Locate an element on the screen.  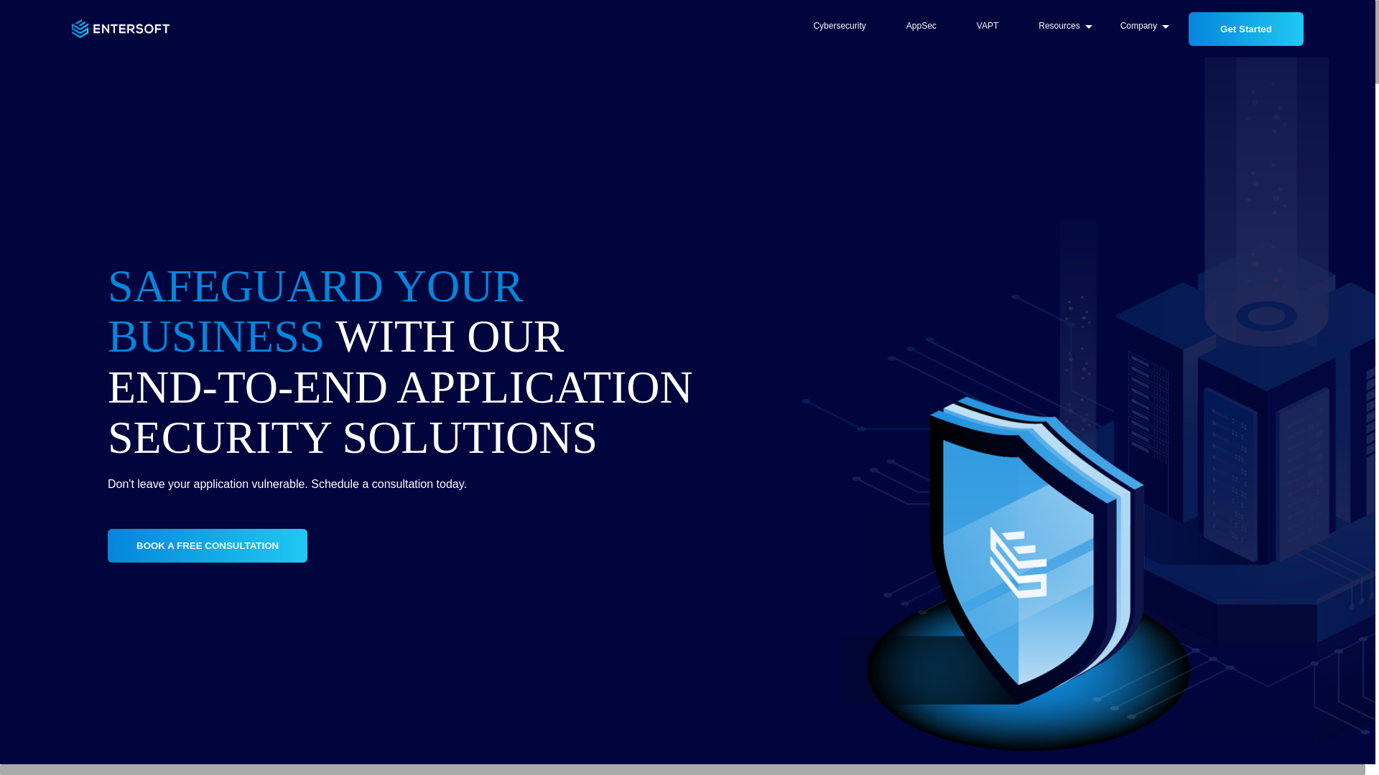
Company is located at coordinates (1139, 29).